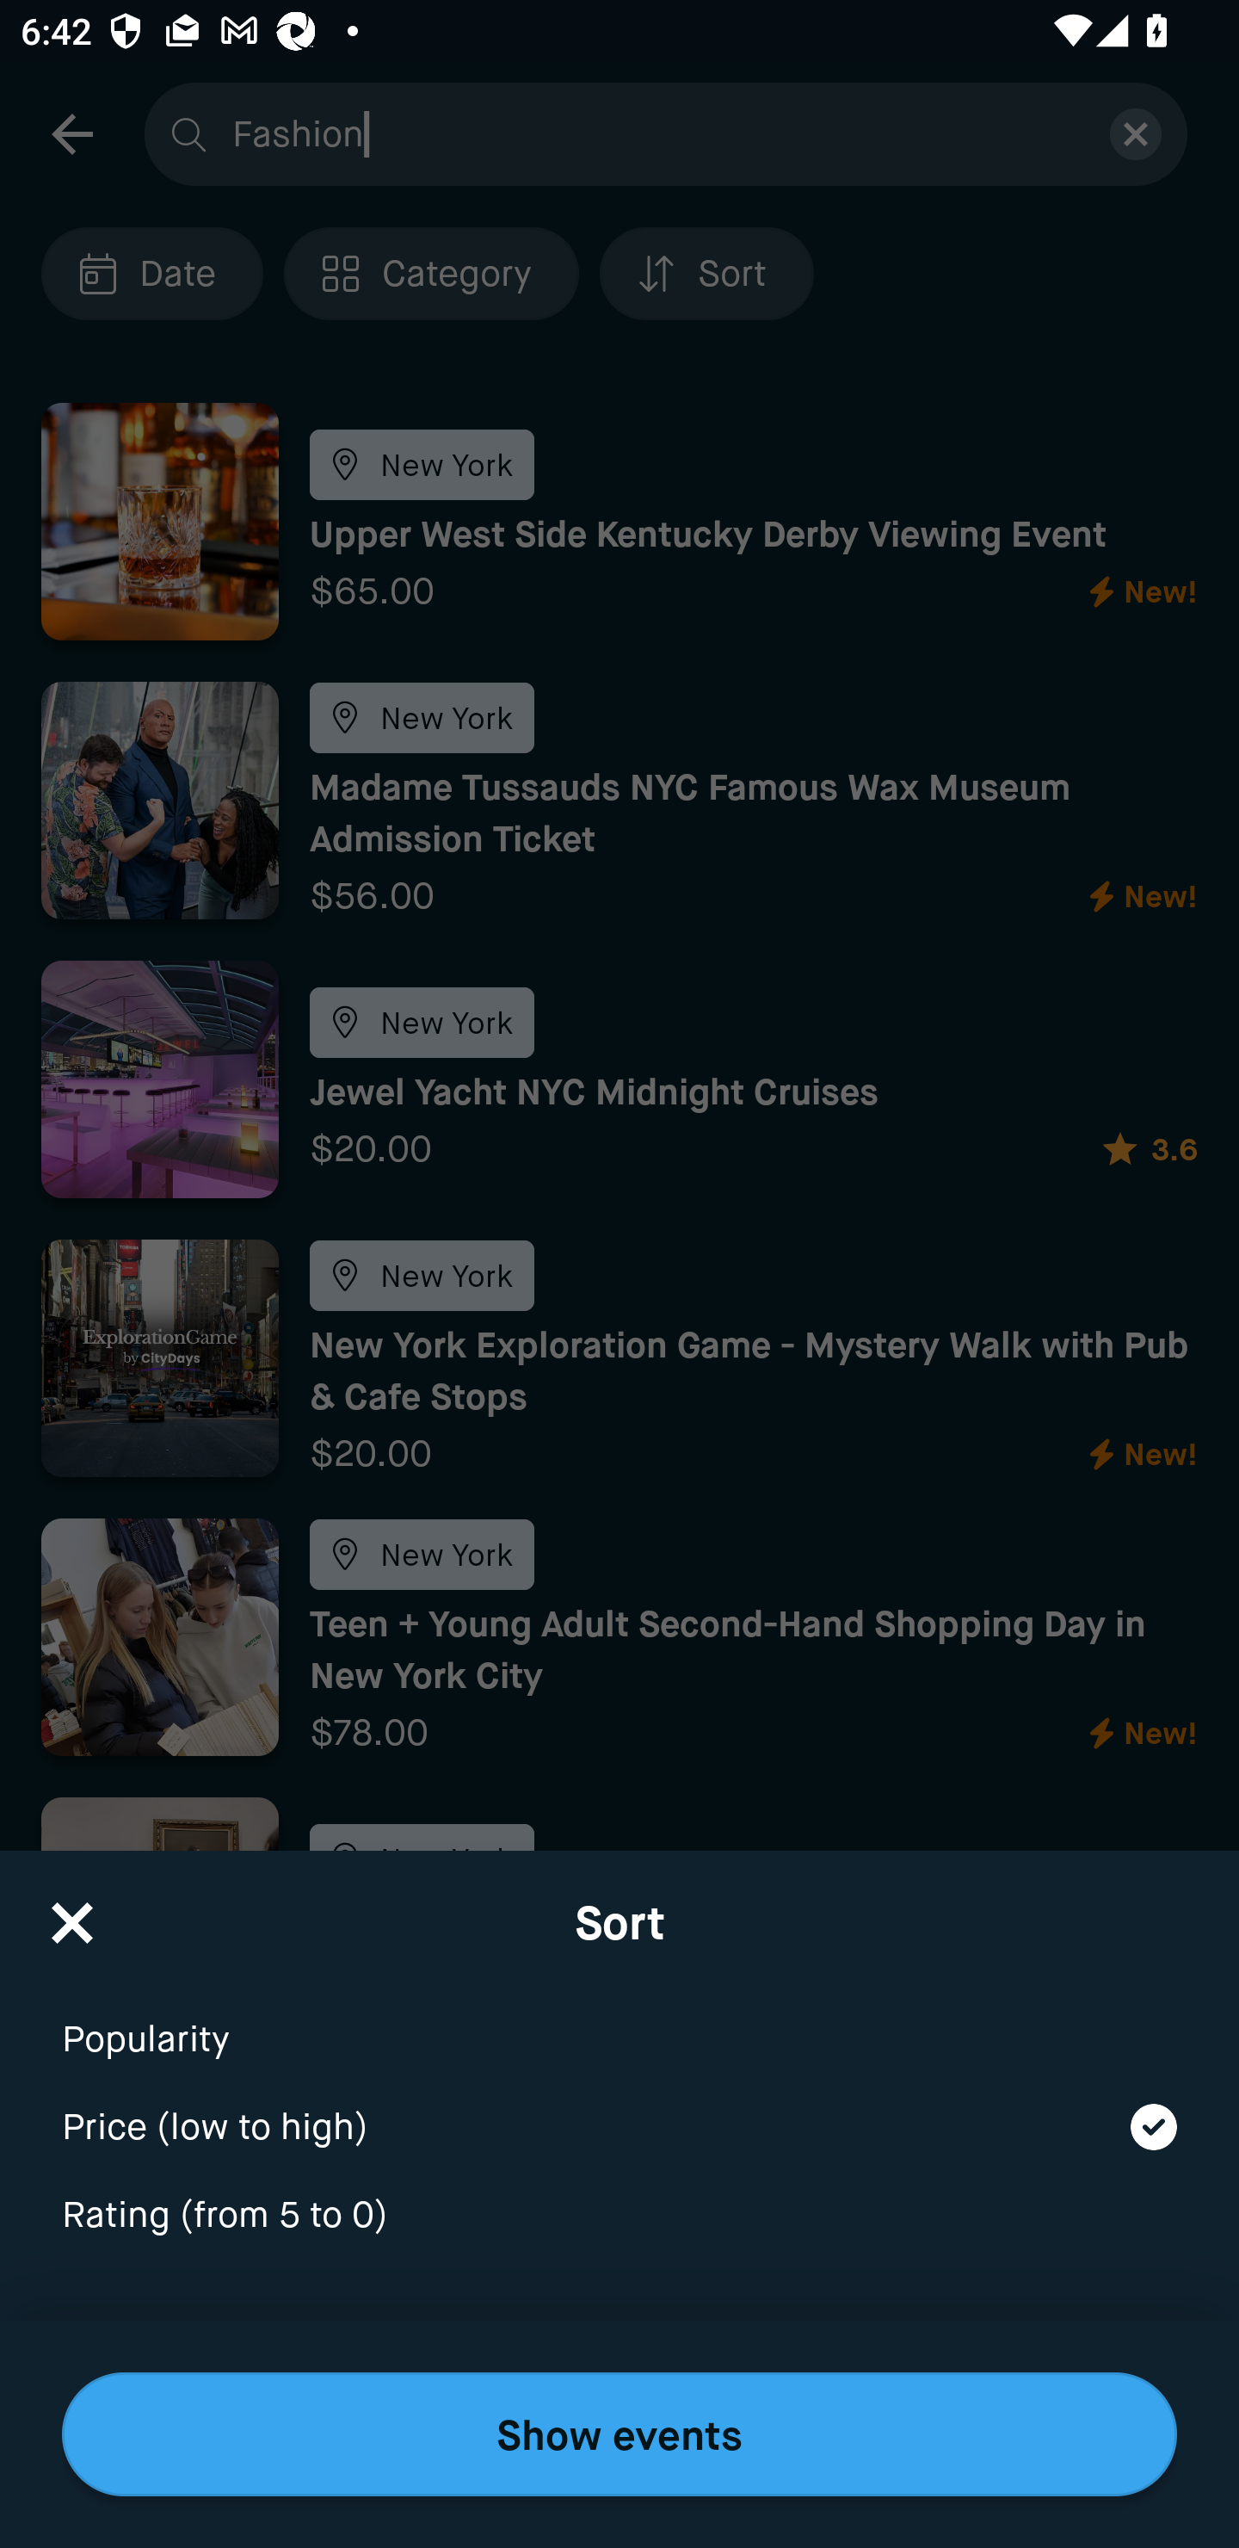 Image resolution: width=1239 pixels, height=2548 pixels. Describe the element at coordinates (619, 2434) in the screenshot. I see `Show events` at that location.